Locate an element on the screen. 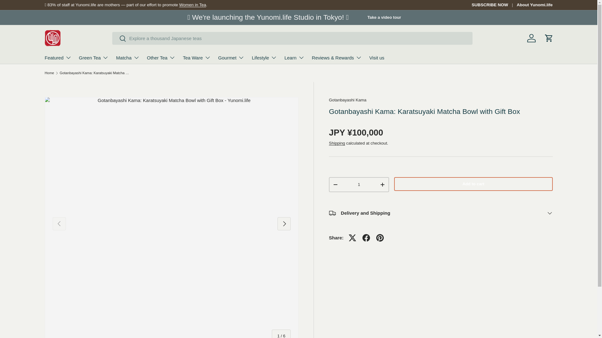 Image resolution: width=602 pixels, height=338 pixels. Featured is located at coordinates (58, 58).